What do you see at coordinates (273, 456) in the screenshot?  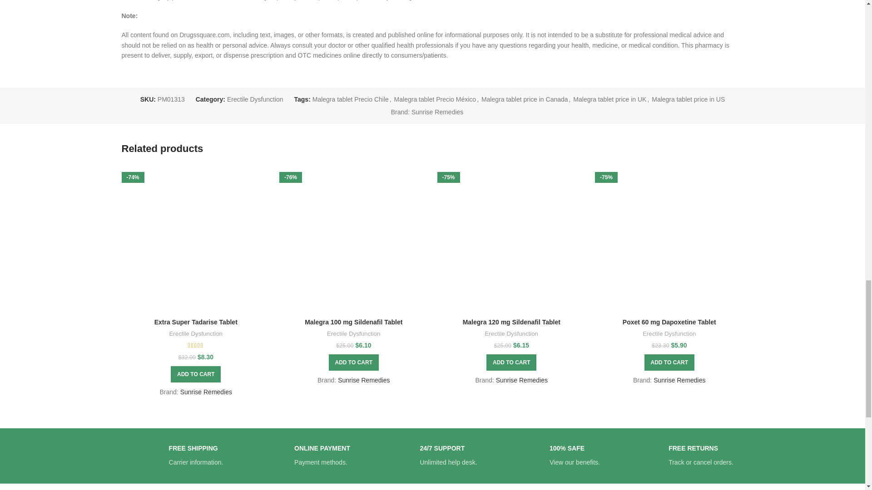 I see `Online payment Drugssquare` at bounding box center [273, 456].